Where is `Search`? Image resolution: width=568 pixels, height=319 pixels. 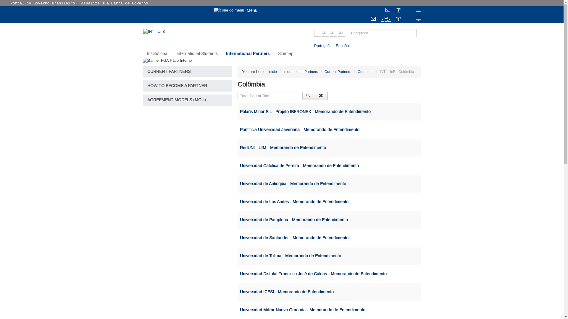
Search is located at coordinates (309, 96).